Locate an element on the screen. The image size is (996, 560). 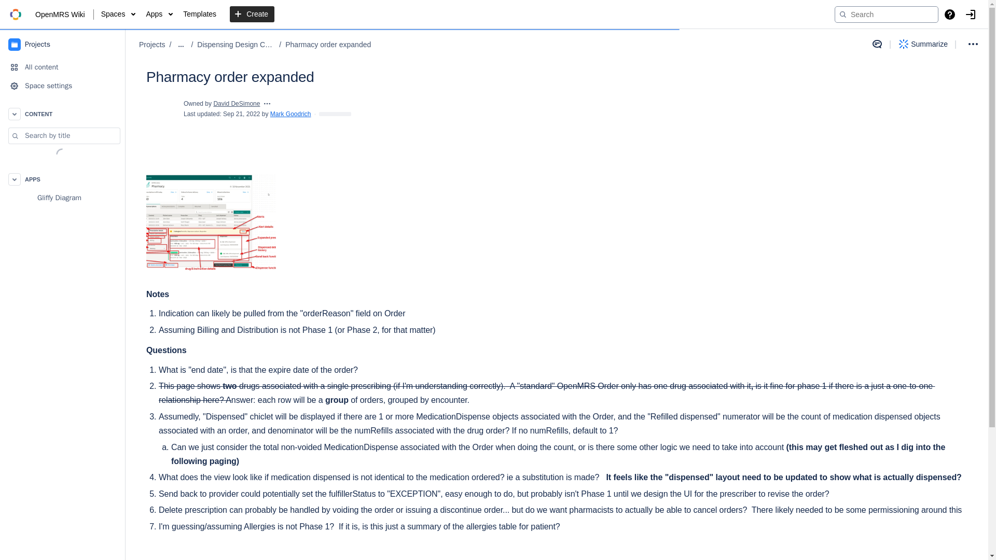
Mark Goodrich is located at coordinates (290, 114).